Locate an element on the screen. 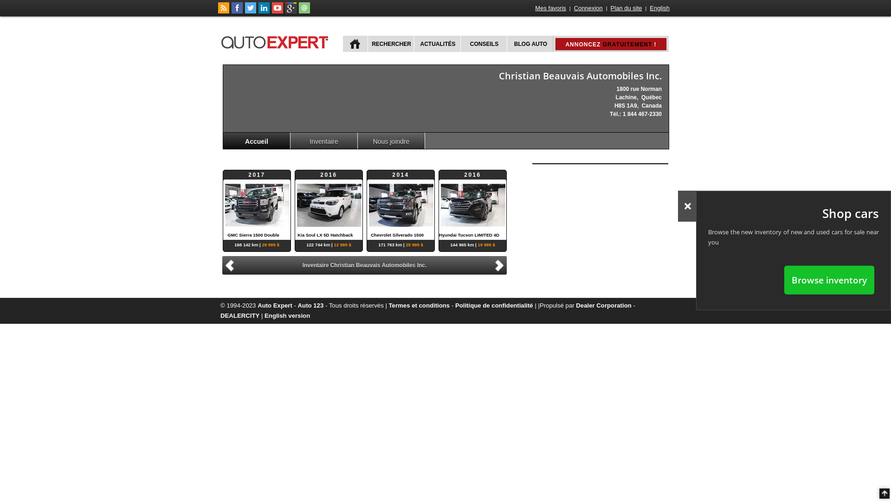 This screenshot has width=891, height=501. English is located at coordinates (660, 8).